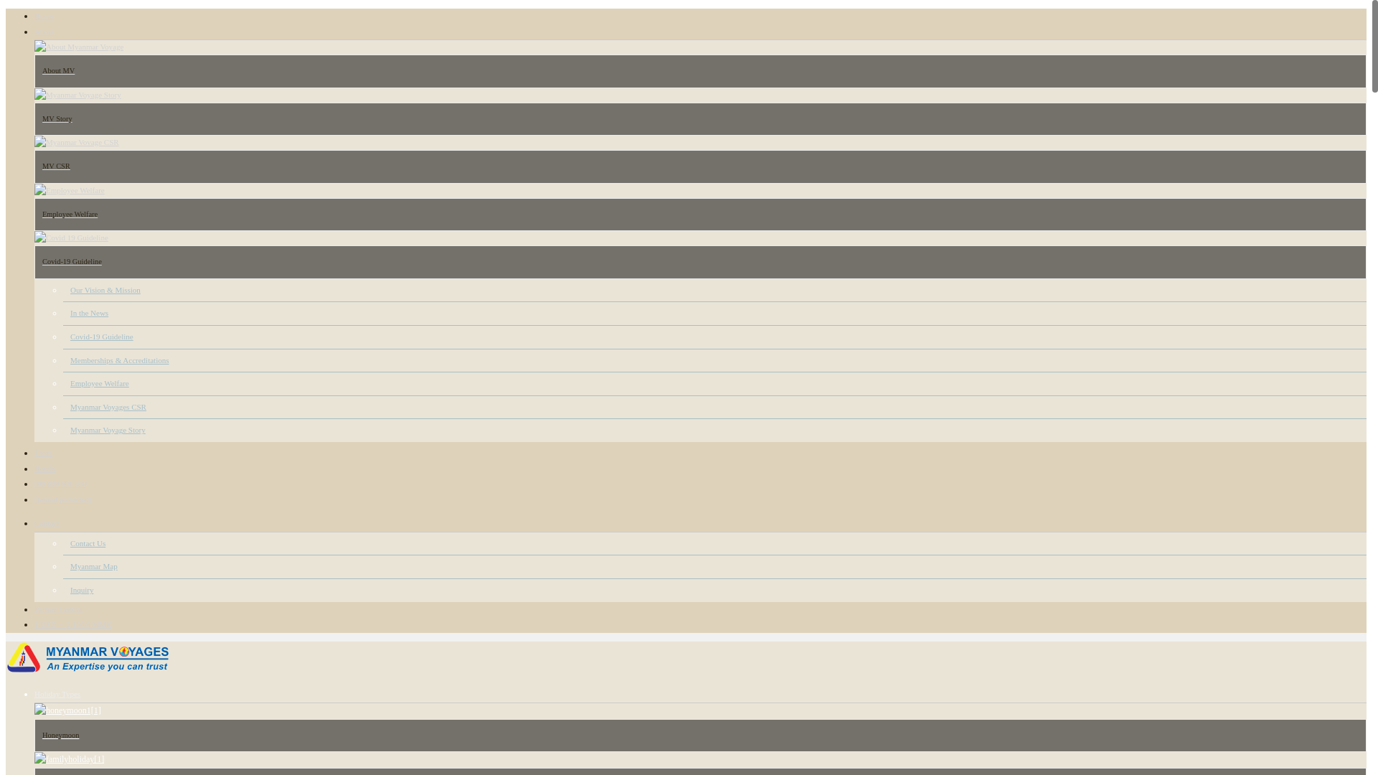  What do you see at coordinates (43, 453) in the screenshot?
I see `Tours` at bounding box center [43, 453].